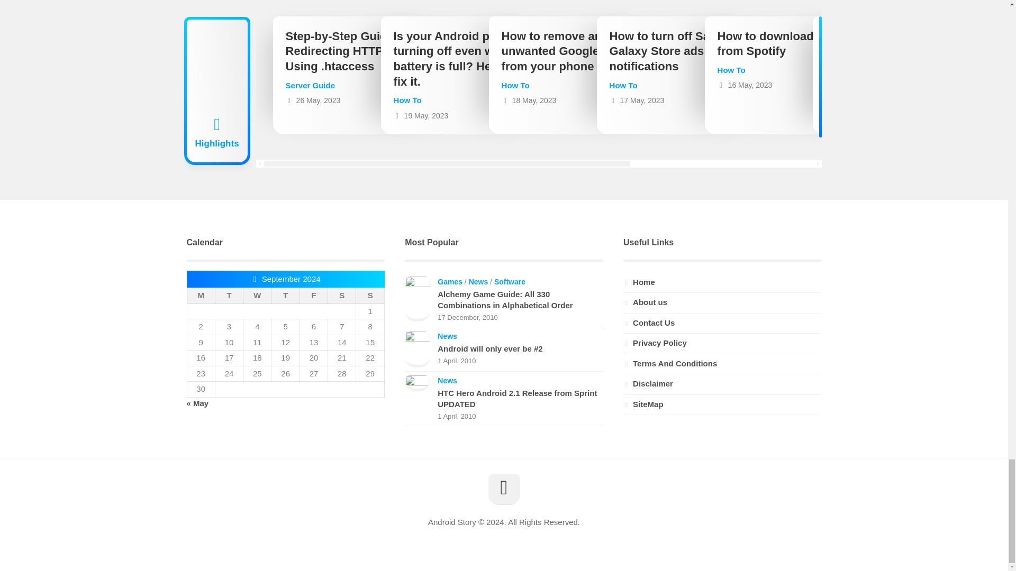 The image size is (1016, 571). Describe the element at coordinates (201, 296) in the screenshot. I see `Monday` at that location.